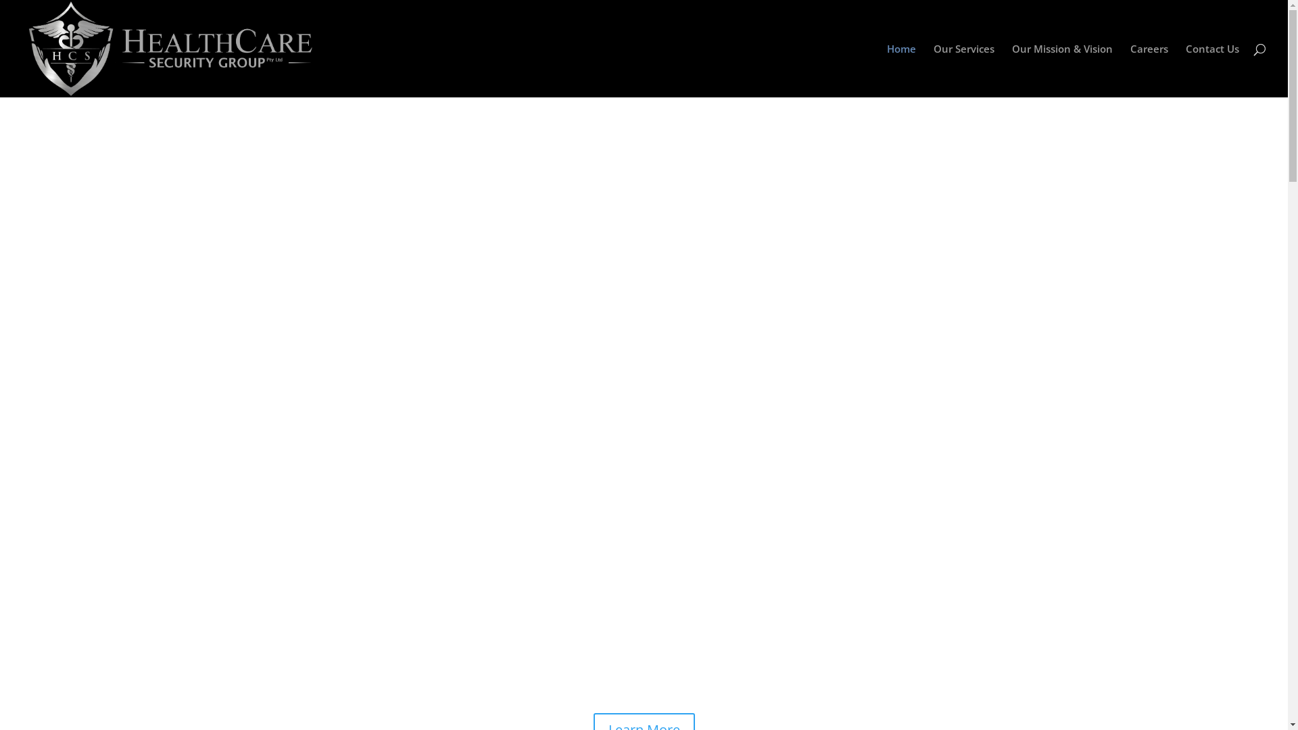  I want to click on Our Services, so click(964, 70).